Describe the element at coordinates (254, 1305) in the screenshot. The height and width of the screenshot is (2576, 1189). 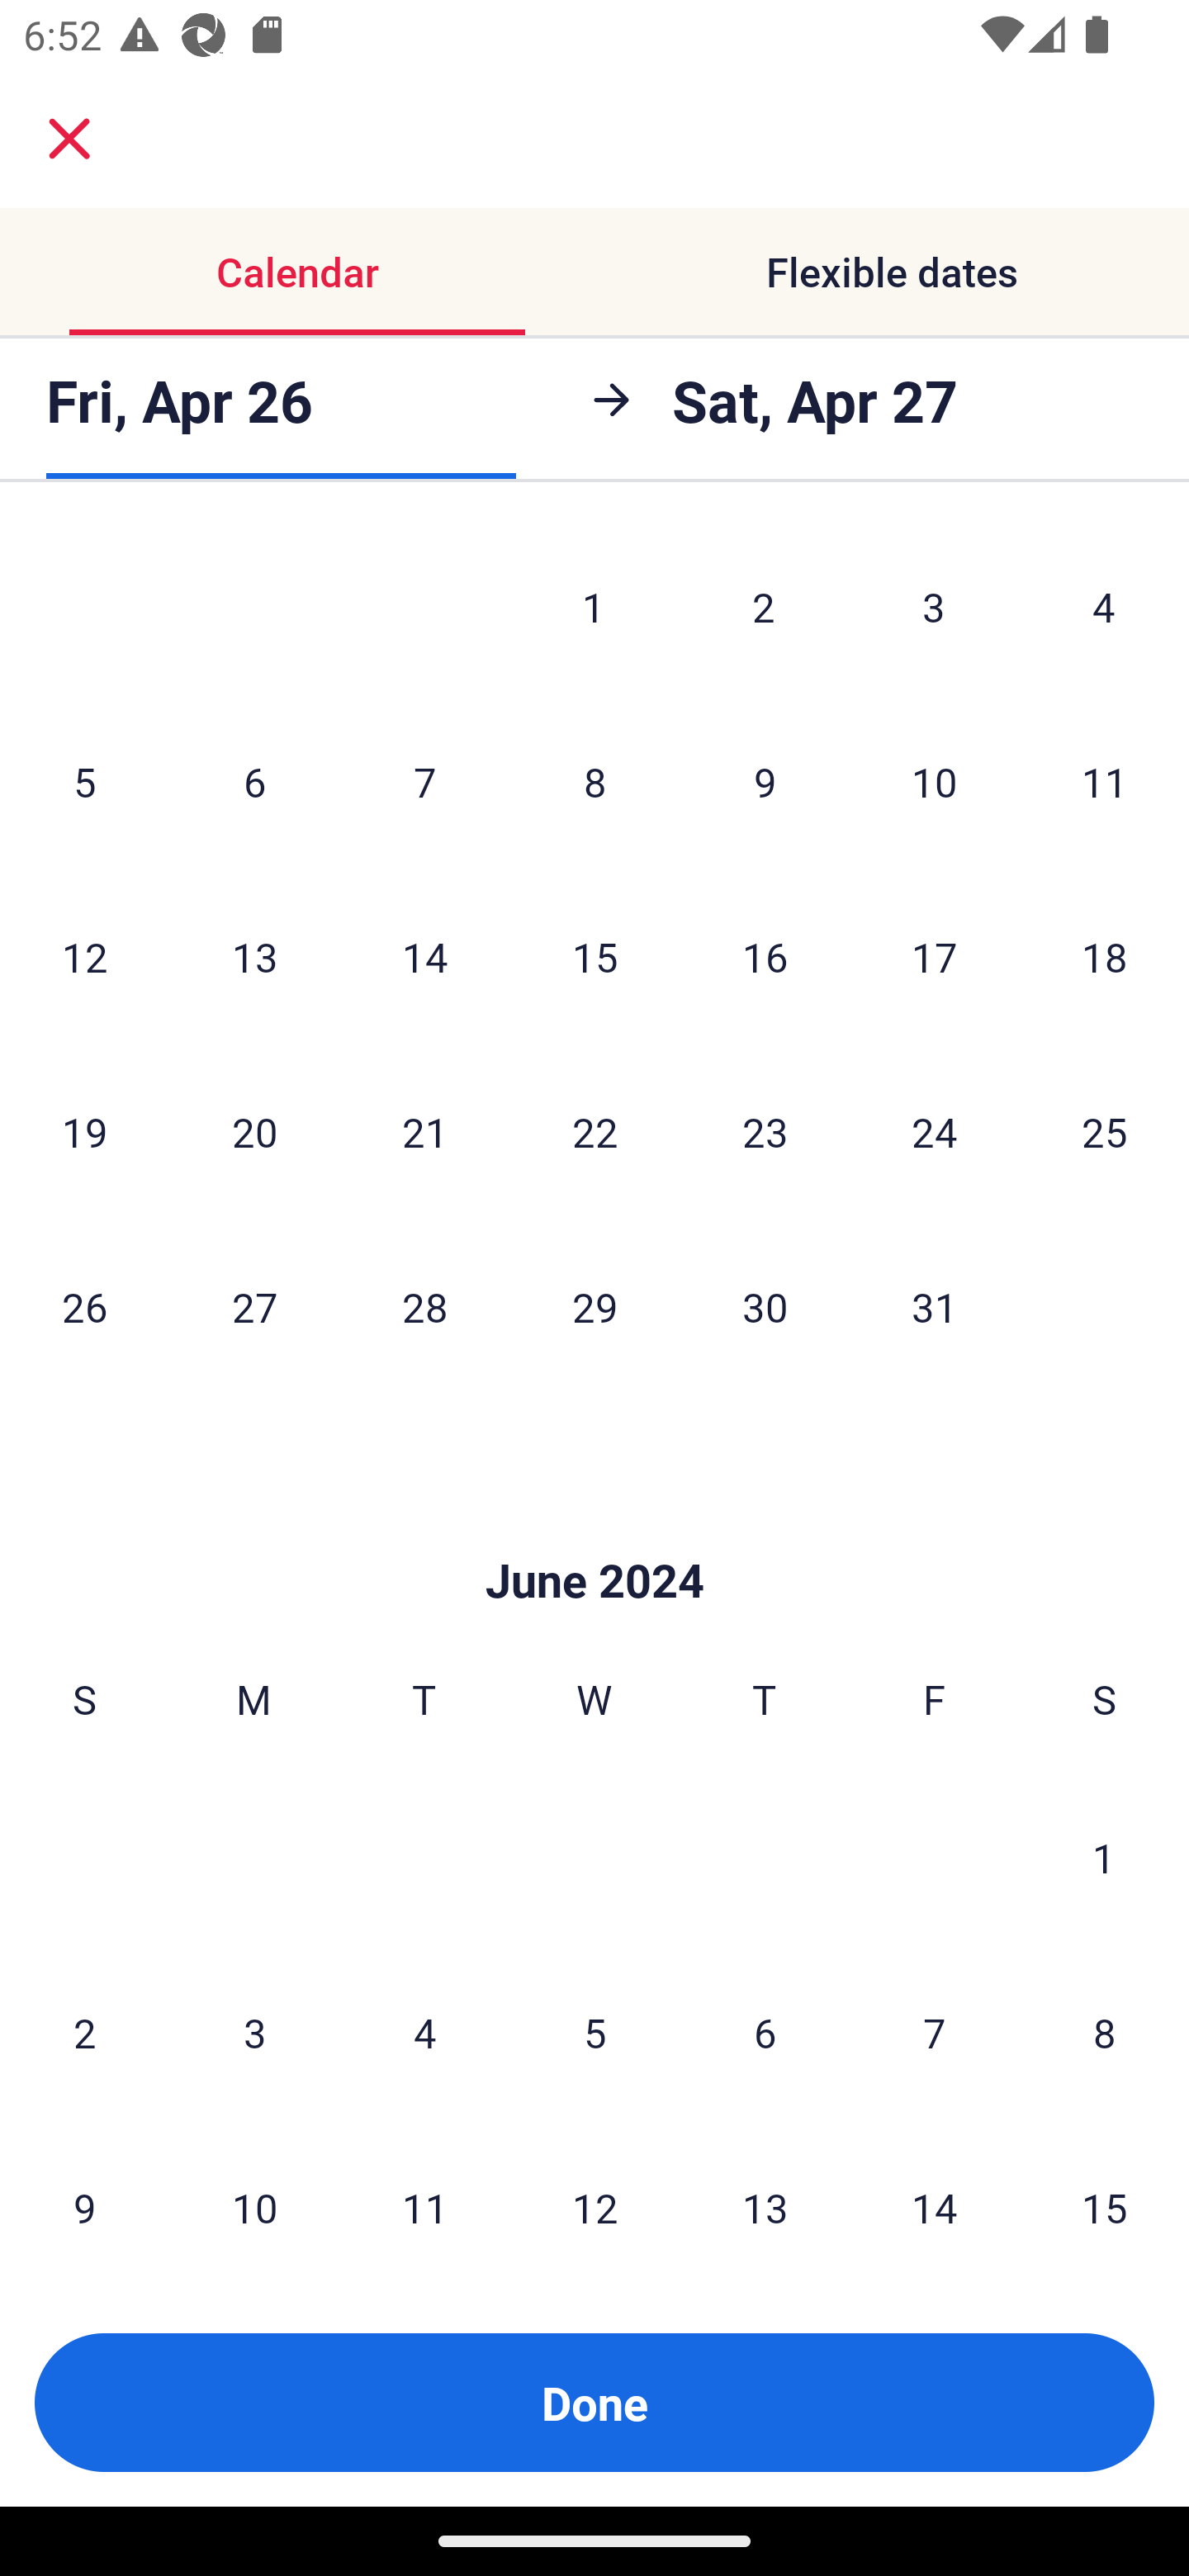
I see `27 Monday, May 27, 2024` at that location.